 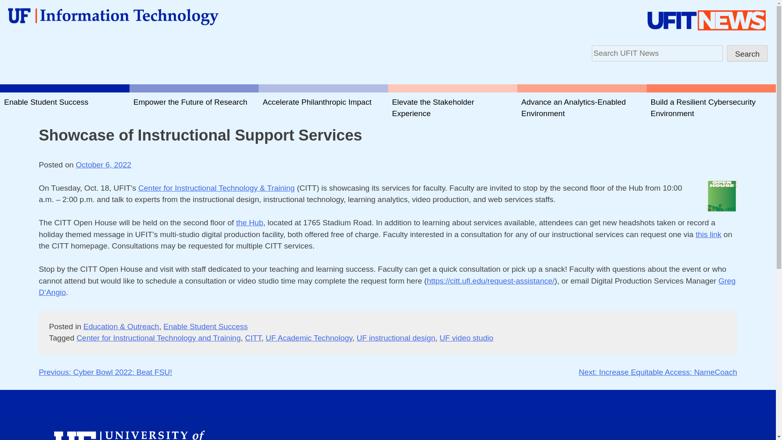 What do you see at coordinates (323, 108) in the screenshot?
I see `Accelerate Philanthropic Impact` at bounding box center [323, 108].